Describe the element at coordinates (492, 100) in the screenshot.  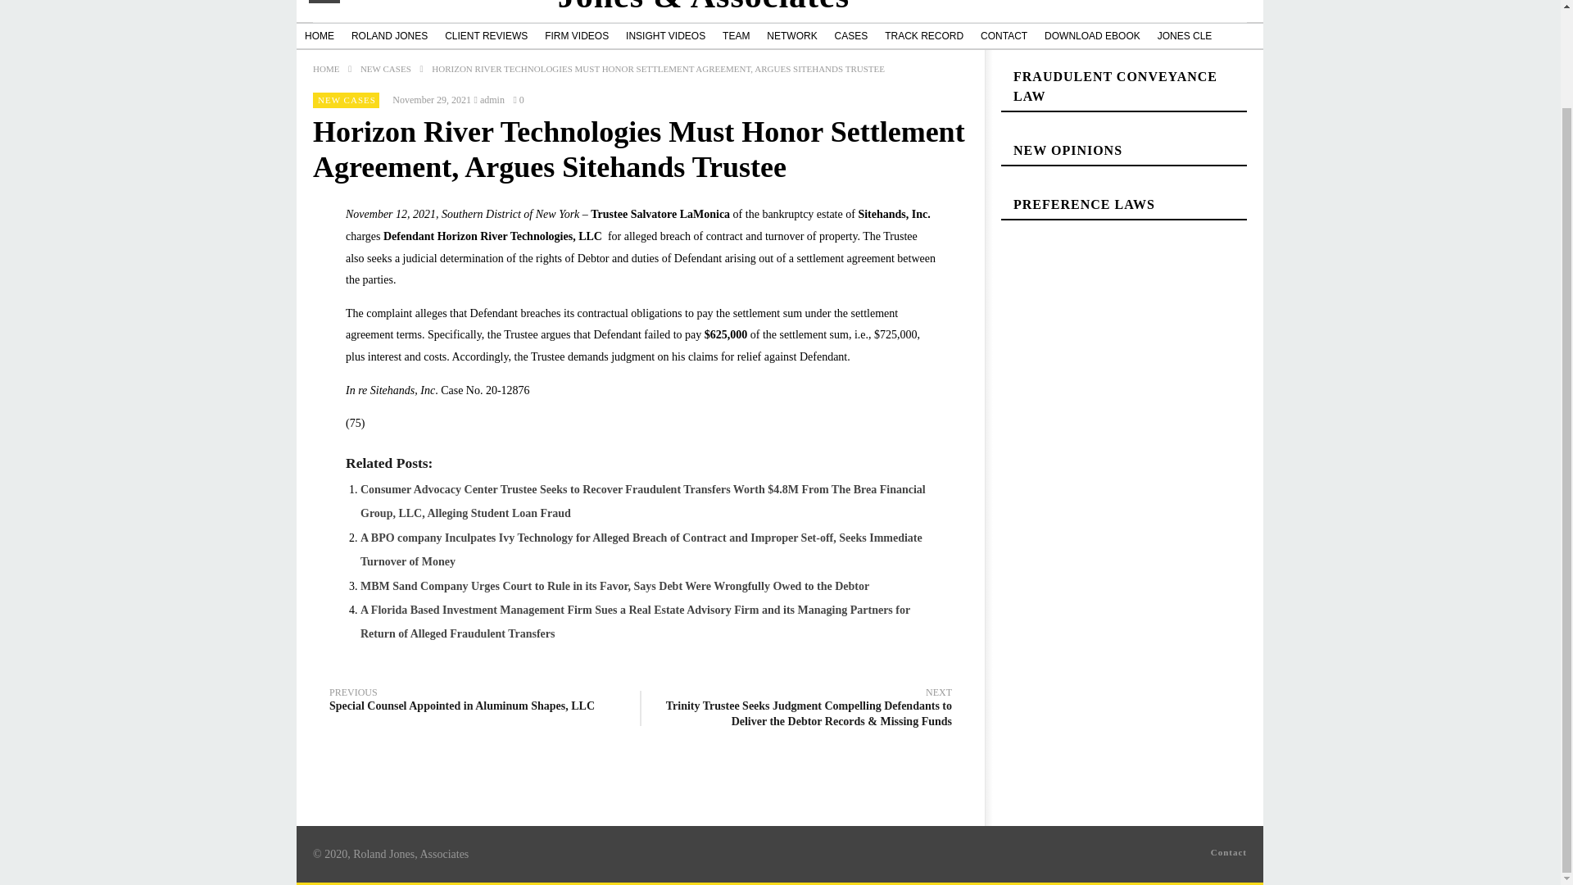
I see `admin` at that location.